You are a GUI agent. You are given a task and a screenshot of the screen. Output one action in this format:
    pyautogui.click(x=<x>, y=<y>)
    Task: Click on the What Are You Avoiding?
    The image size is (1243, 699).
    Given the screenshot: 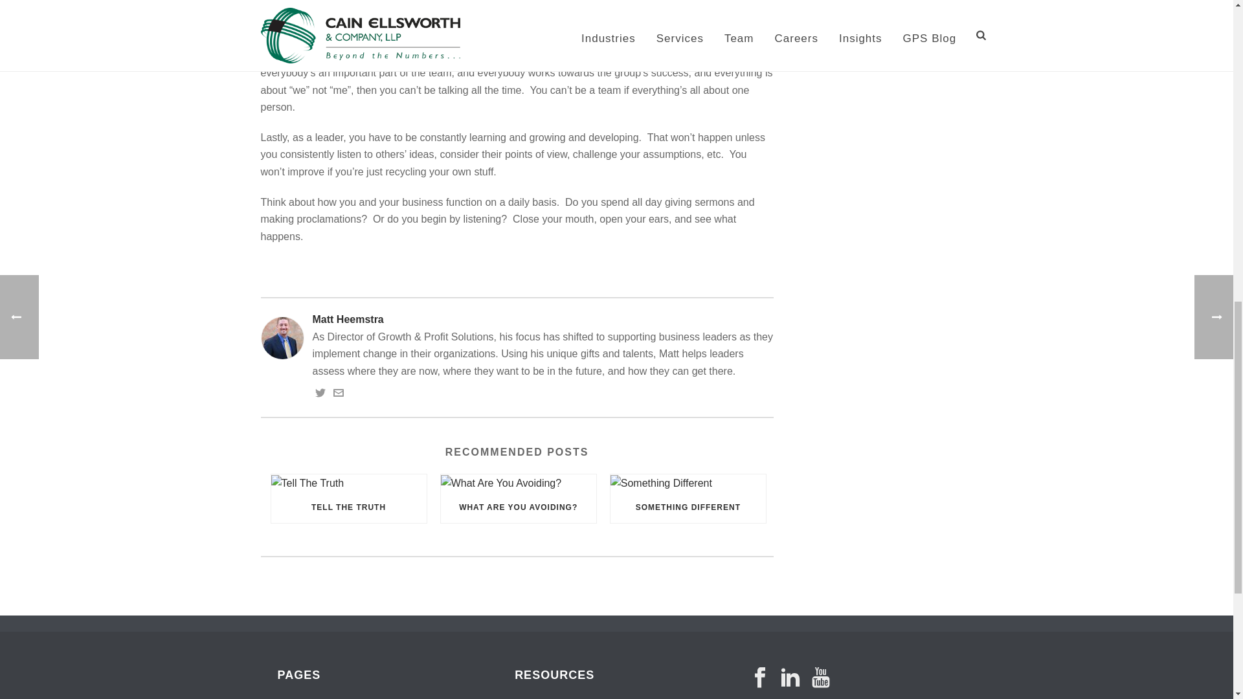 What is the action you would take?
    pyautogui.click(x=519, y=483)
    